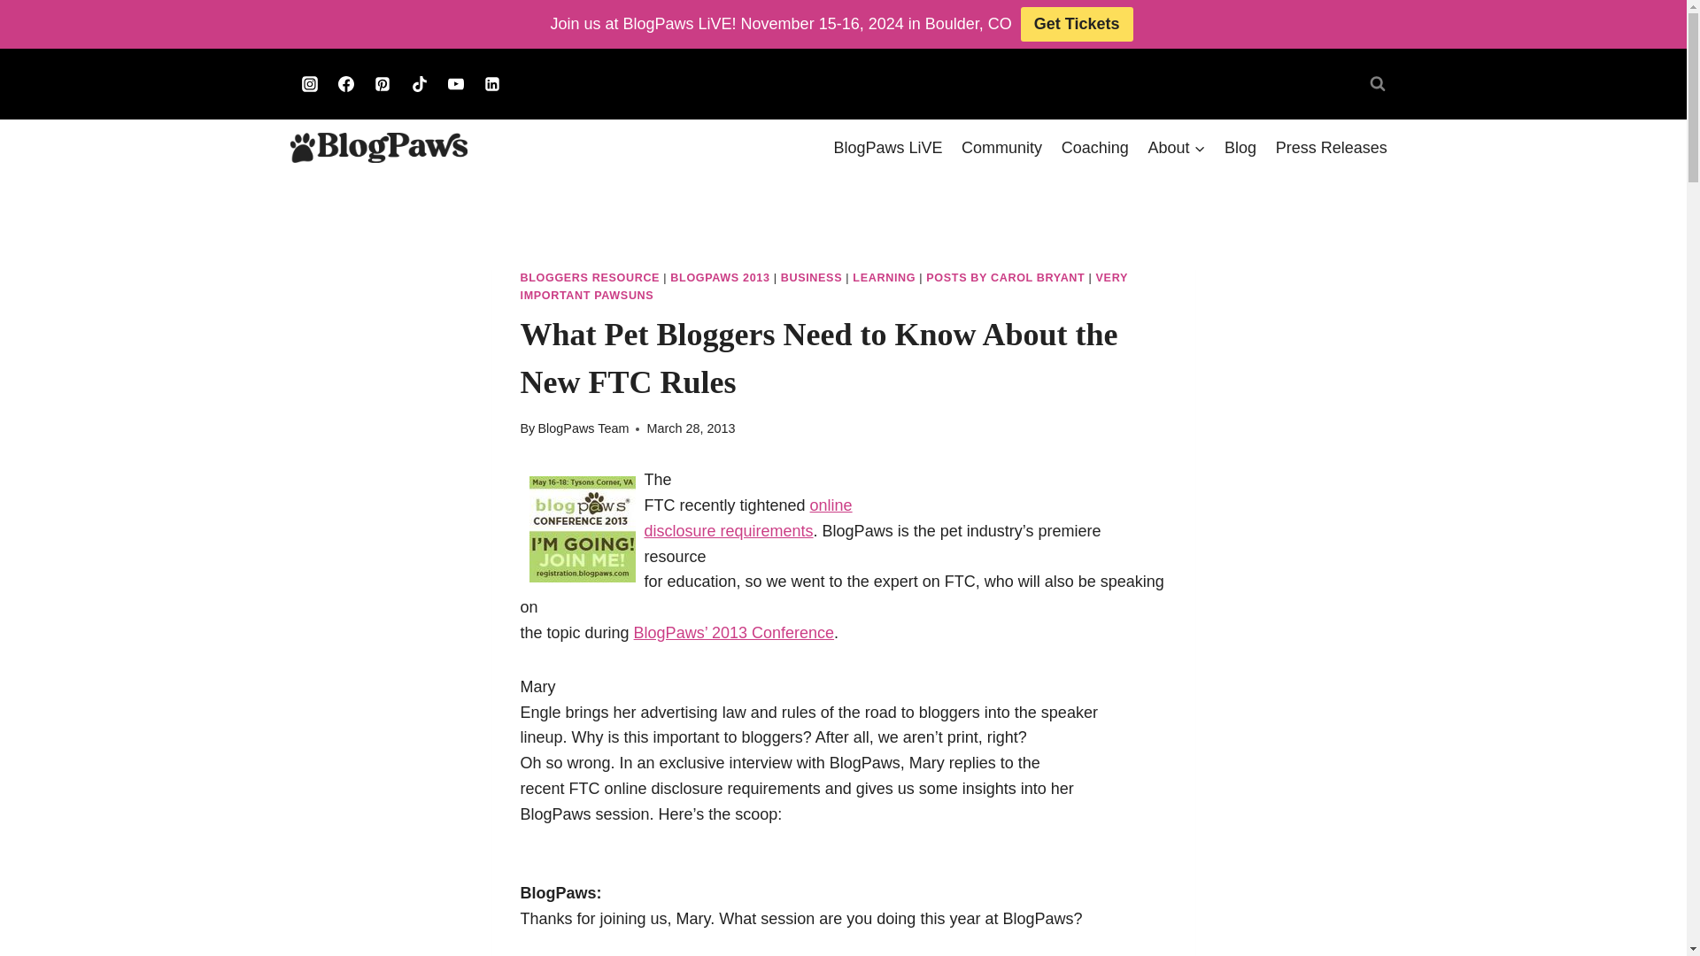 The width and height of the screenshot is (1700, 956). What do you see at coordinates (719, 277) in the screenshot?
I see `BLOGPAWS 2013` at bounding box center [719, 277].